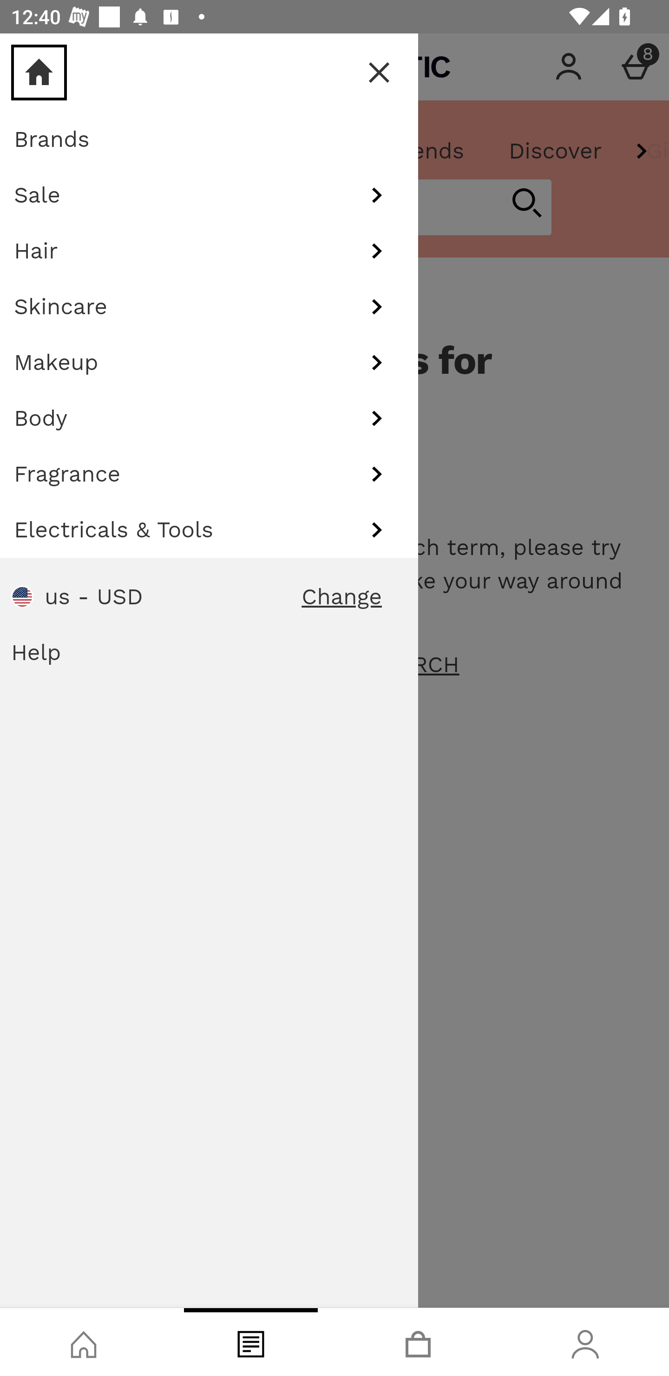 The width and height of the screenshot is (669, 1376). Describe the element at coordinates (33, 67) in the screenshot. I see `Open Menu` at that location.